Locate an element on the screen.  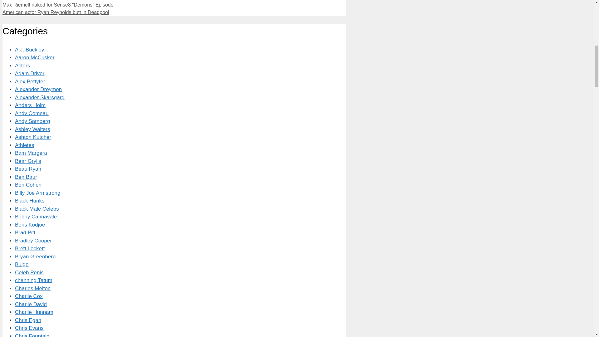
Adam Driver is located at coordinates (30, 73).